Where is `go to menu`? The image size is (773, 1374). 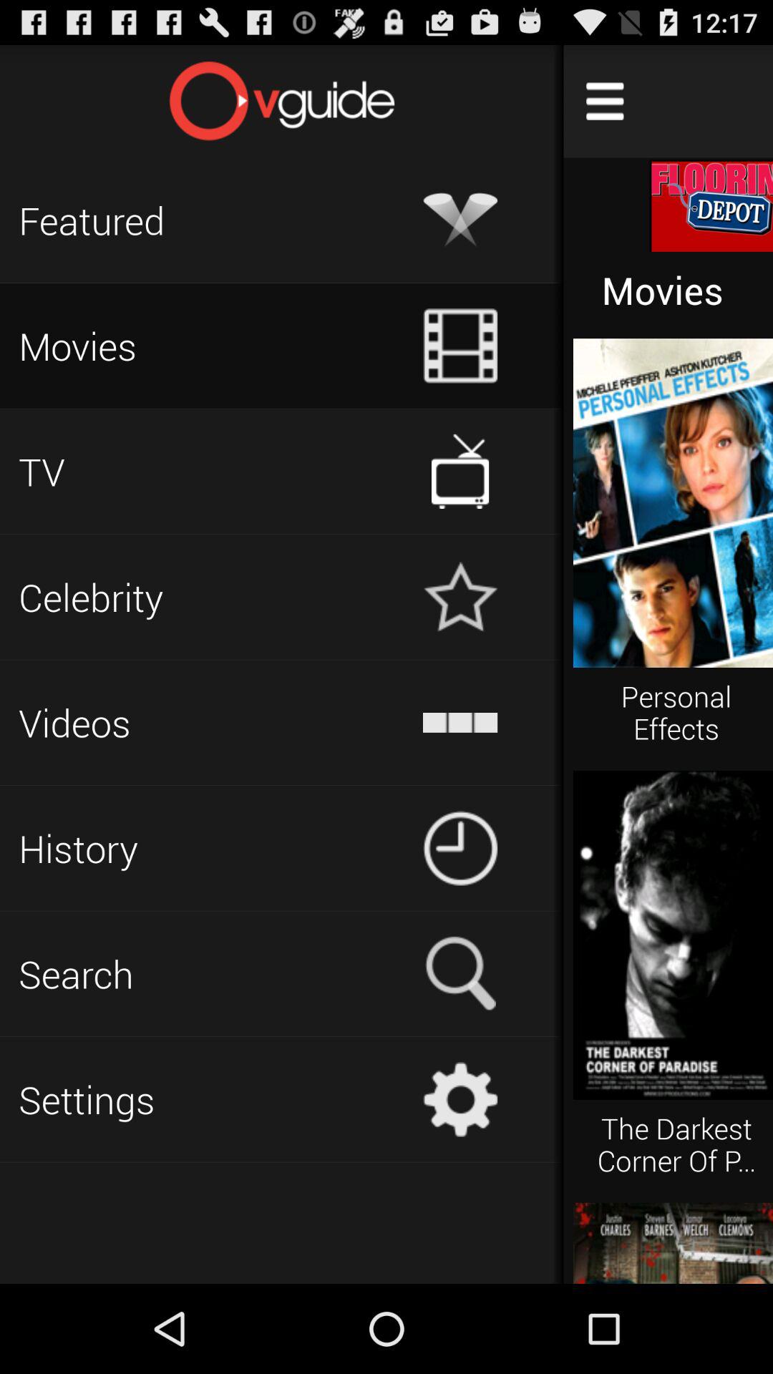
go to menu is located at coordinates (605, 102).